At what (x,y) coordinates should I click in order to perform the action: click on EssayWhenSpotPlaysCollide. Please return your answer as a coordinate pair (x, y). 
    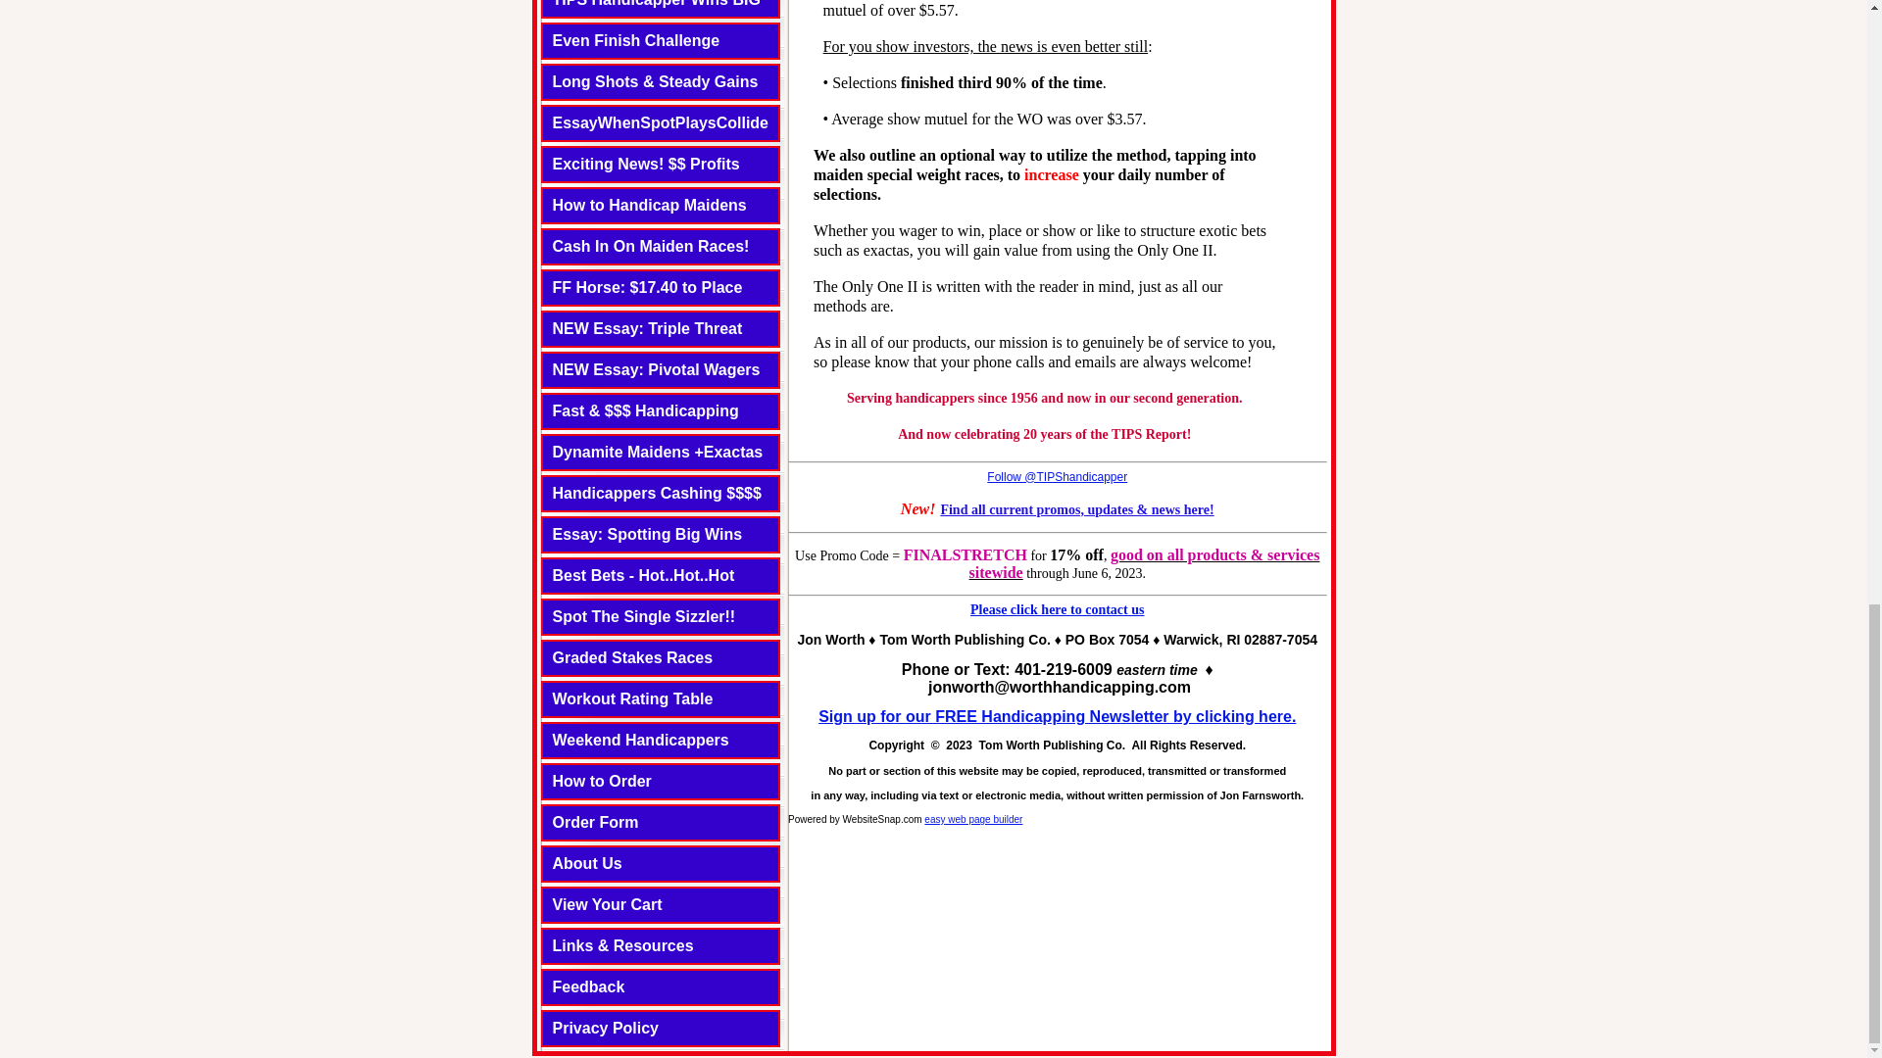
    Looking at the image, I should click on (661, 121).